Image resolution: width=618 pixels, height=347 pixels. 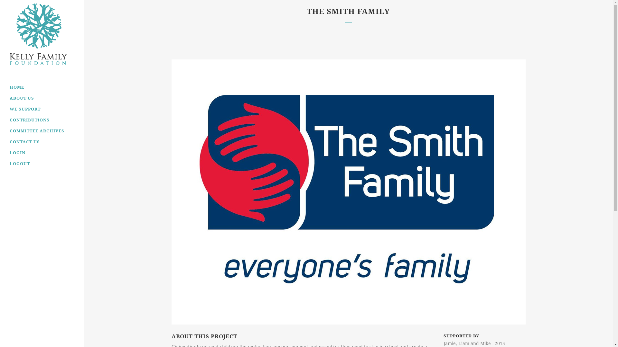 I want to click on LOGIN, so click(x=42, y=153).